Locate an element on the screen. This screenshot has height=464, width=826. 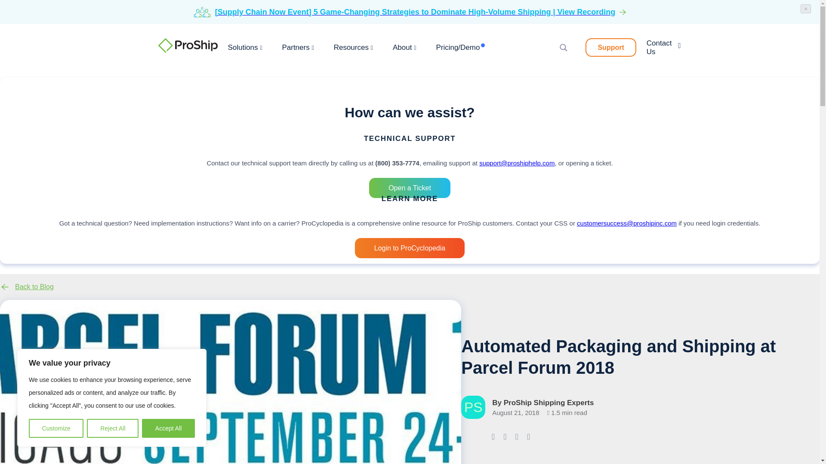
Solutions is located at coordinates (245, 47).